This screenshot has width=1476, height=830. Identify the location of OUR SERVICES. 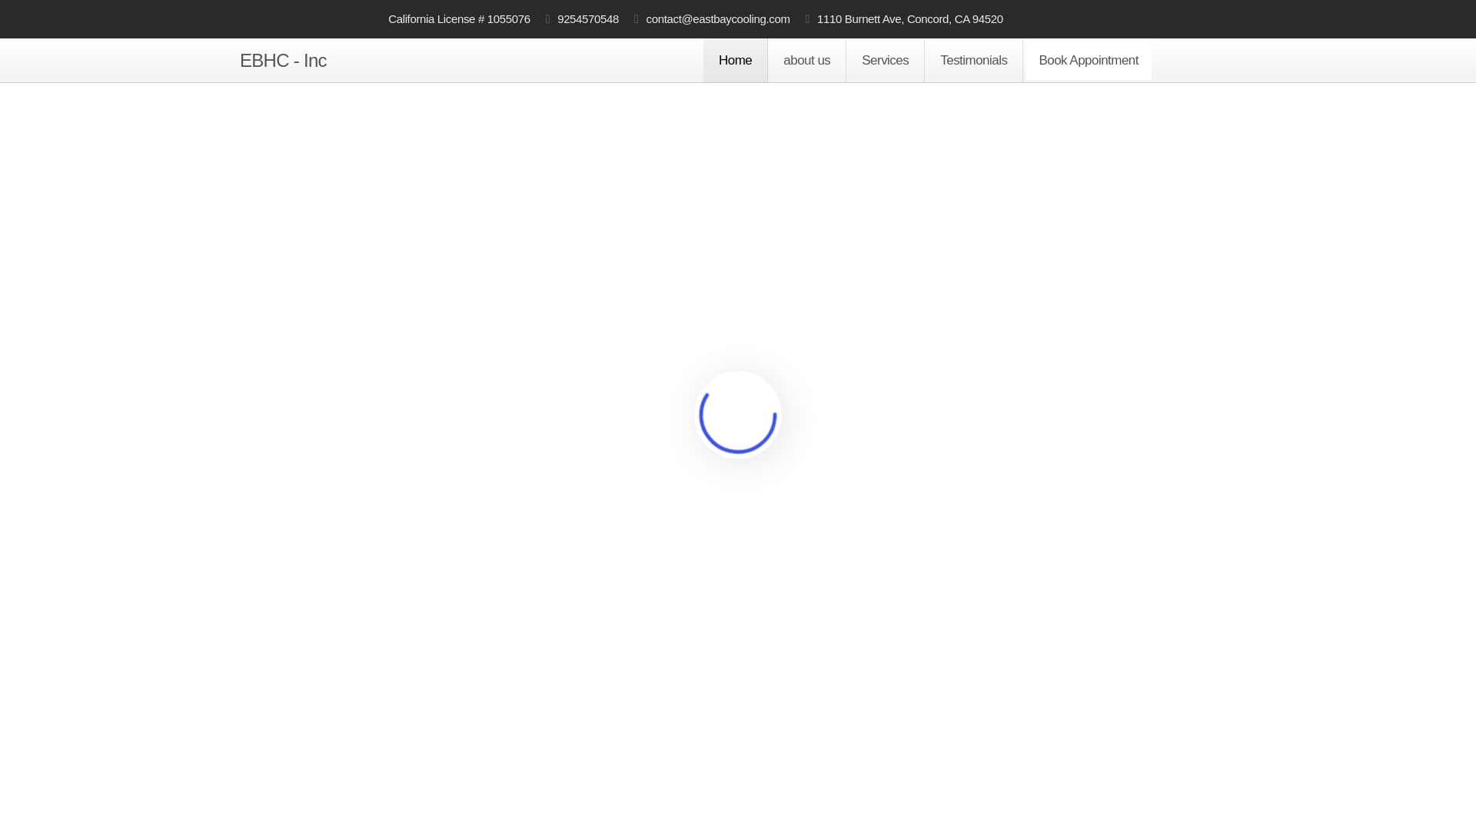
(909, 792).